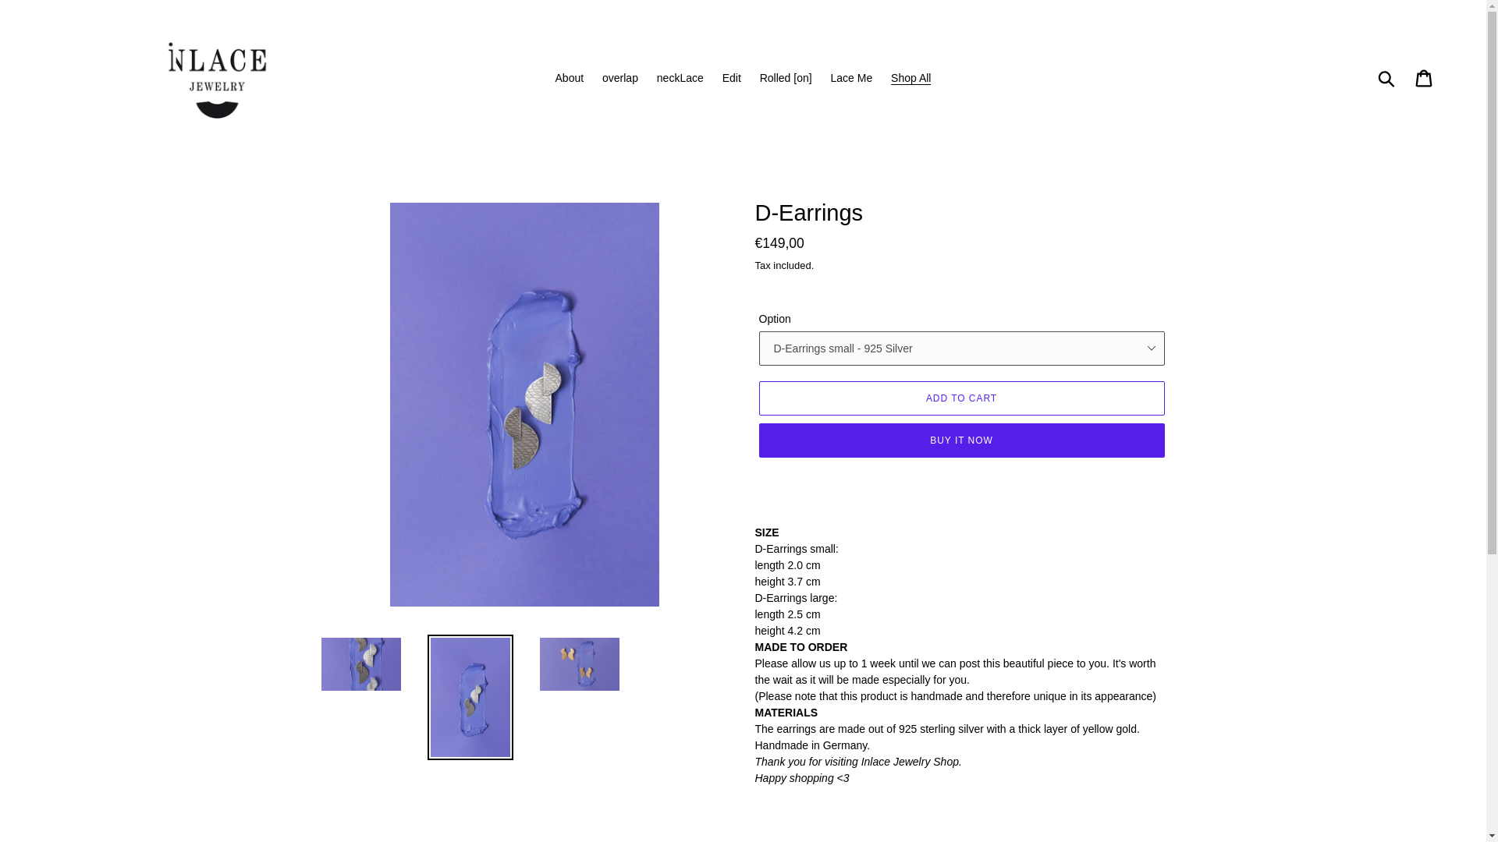 This screenshot has height=842, width=1498. What do you see at coordinates (960, 398) in the screenshot?
I see `ADD TO CART` at bounding box center [960, 398].